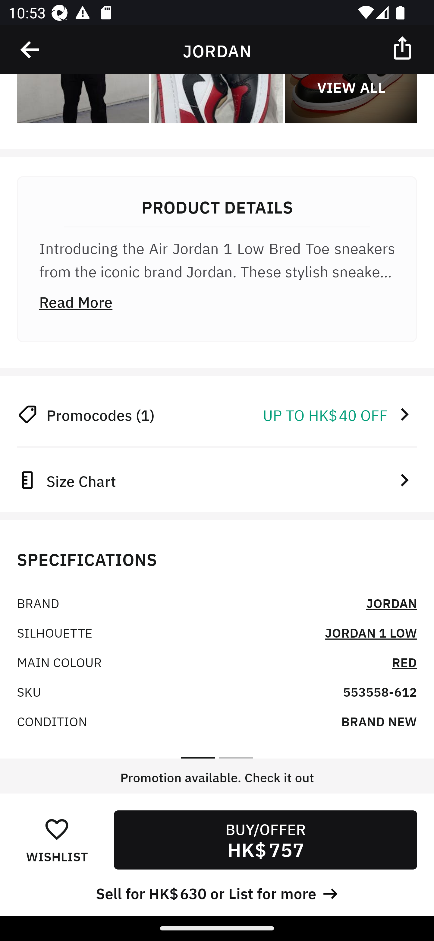  Describe the element at coordinates (265, 840) in the screenshot. I see `BUY/OFFER HK$ 757` at that location.